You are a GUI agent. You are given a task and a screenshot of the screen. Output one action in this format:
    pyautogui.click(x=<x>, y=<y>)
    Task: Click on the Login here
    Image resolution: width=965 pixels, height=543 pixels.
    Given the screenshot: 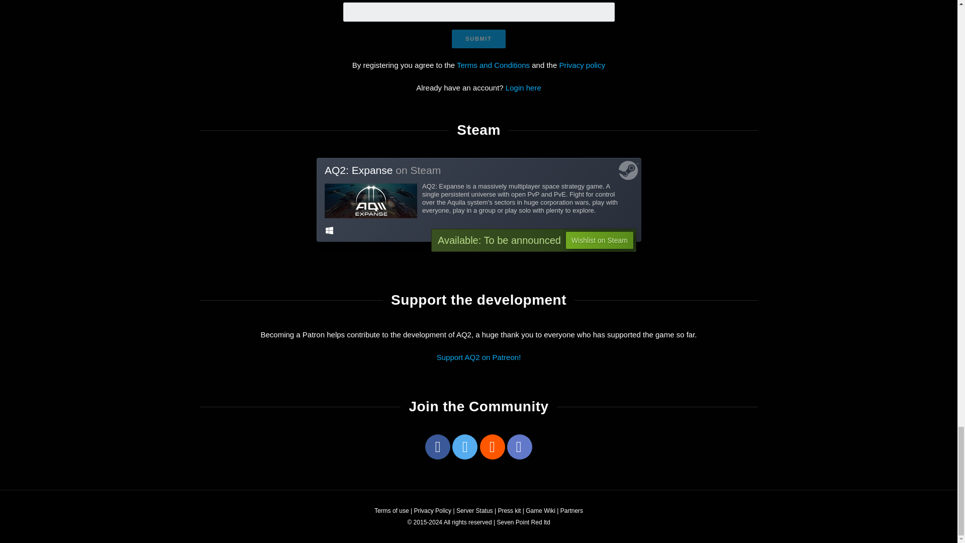 What is the action you would take?
    pyautogui.click(x=524, y=87)
    